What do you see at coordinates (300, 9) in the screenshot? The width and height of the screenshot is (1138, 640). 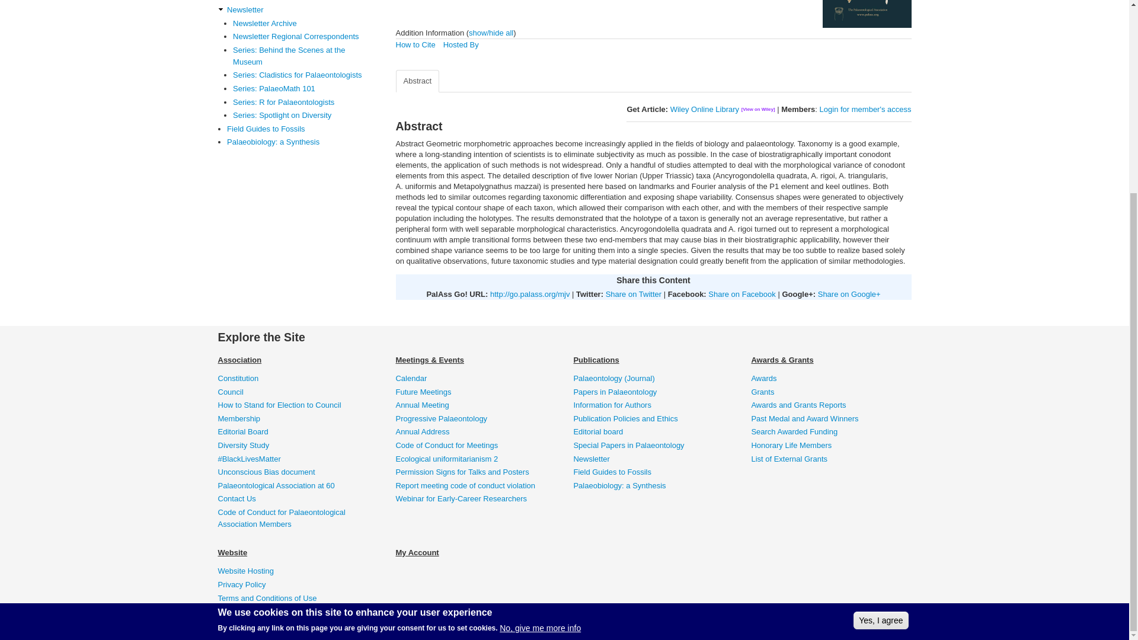 I see `Newsletter` at bounding box center [300, 9].